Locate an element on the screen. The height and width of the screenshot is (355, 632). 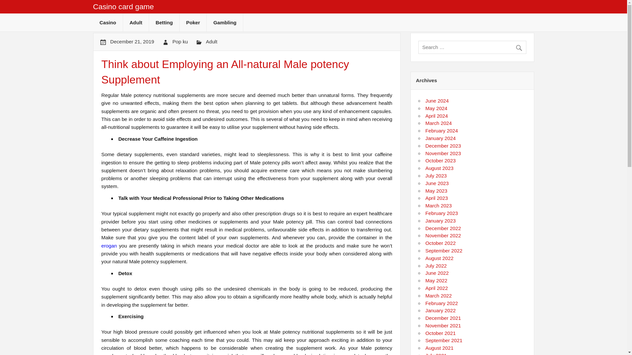
Poker is located at coordinates (193, 22).